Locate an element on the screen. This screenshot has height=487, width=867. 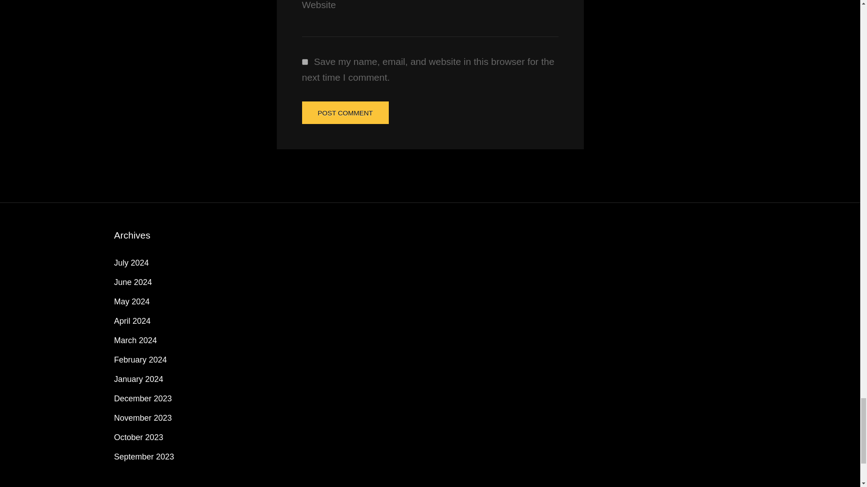
November 2023 is located at coordinates (143, 418).